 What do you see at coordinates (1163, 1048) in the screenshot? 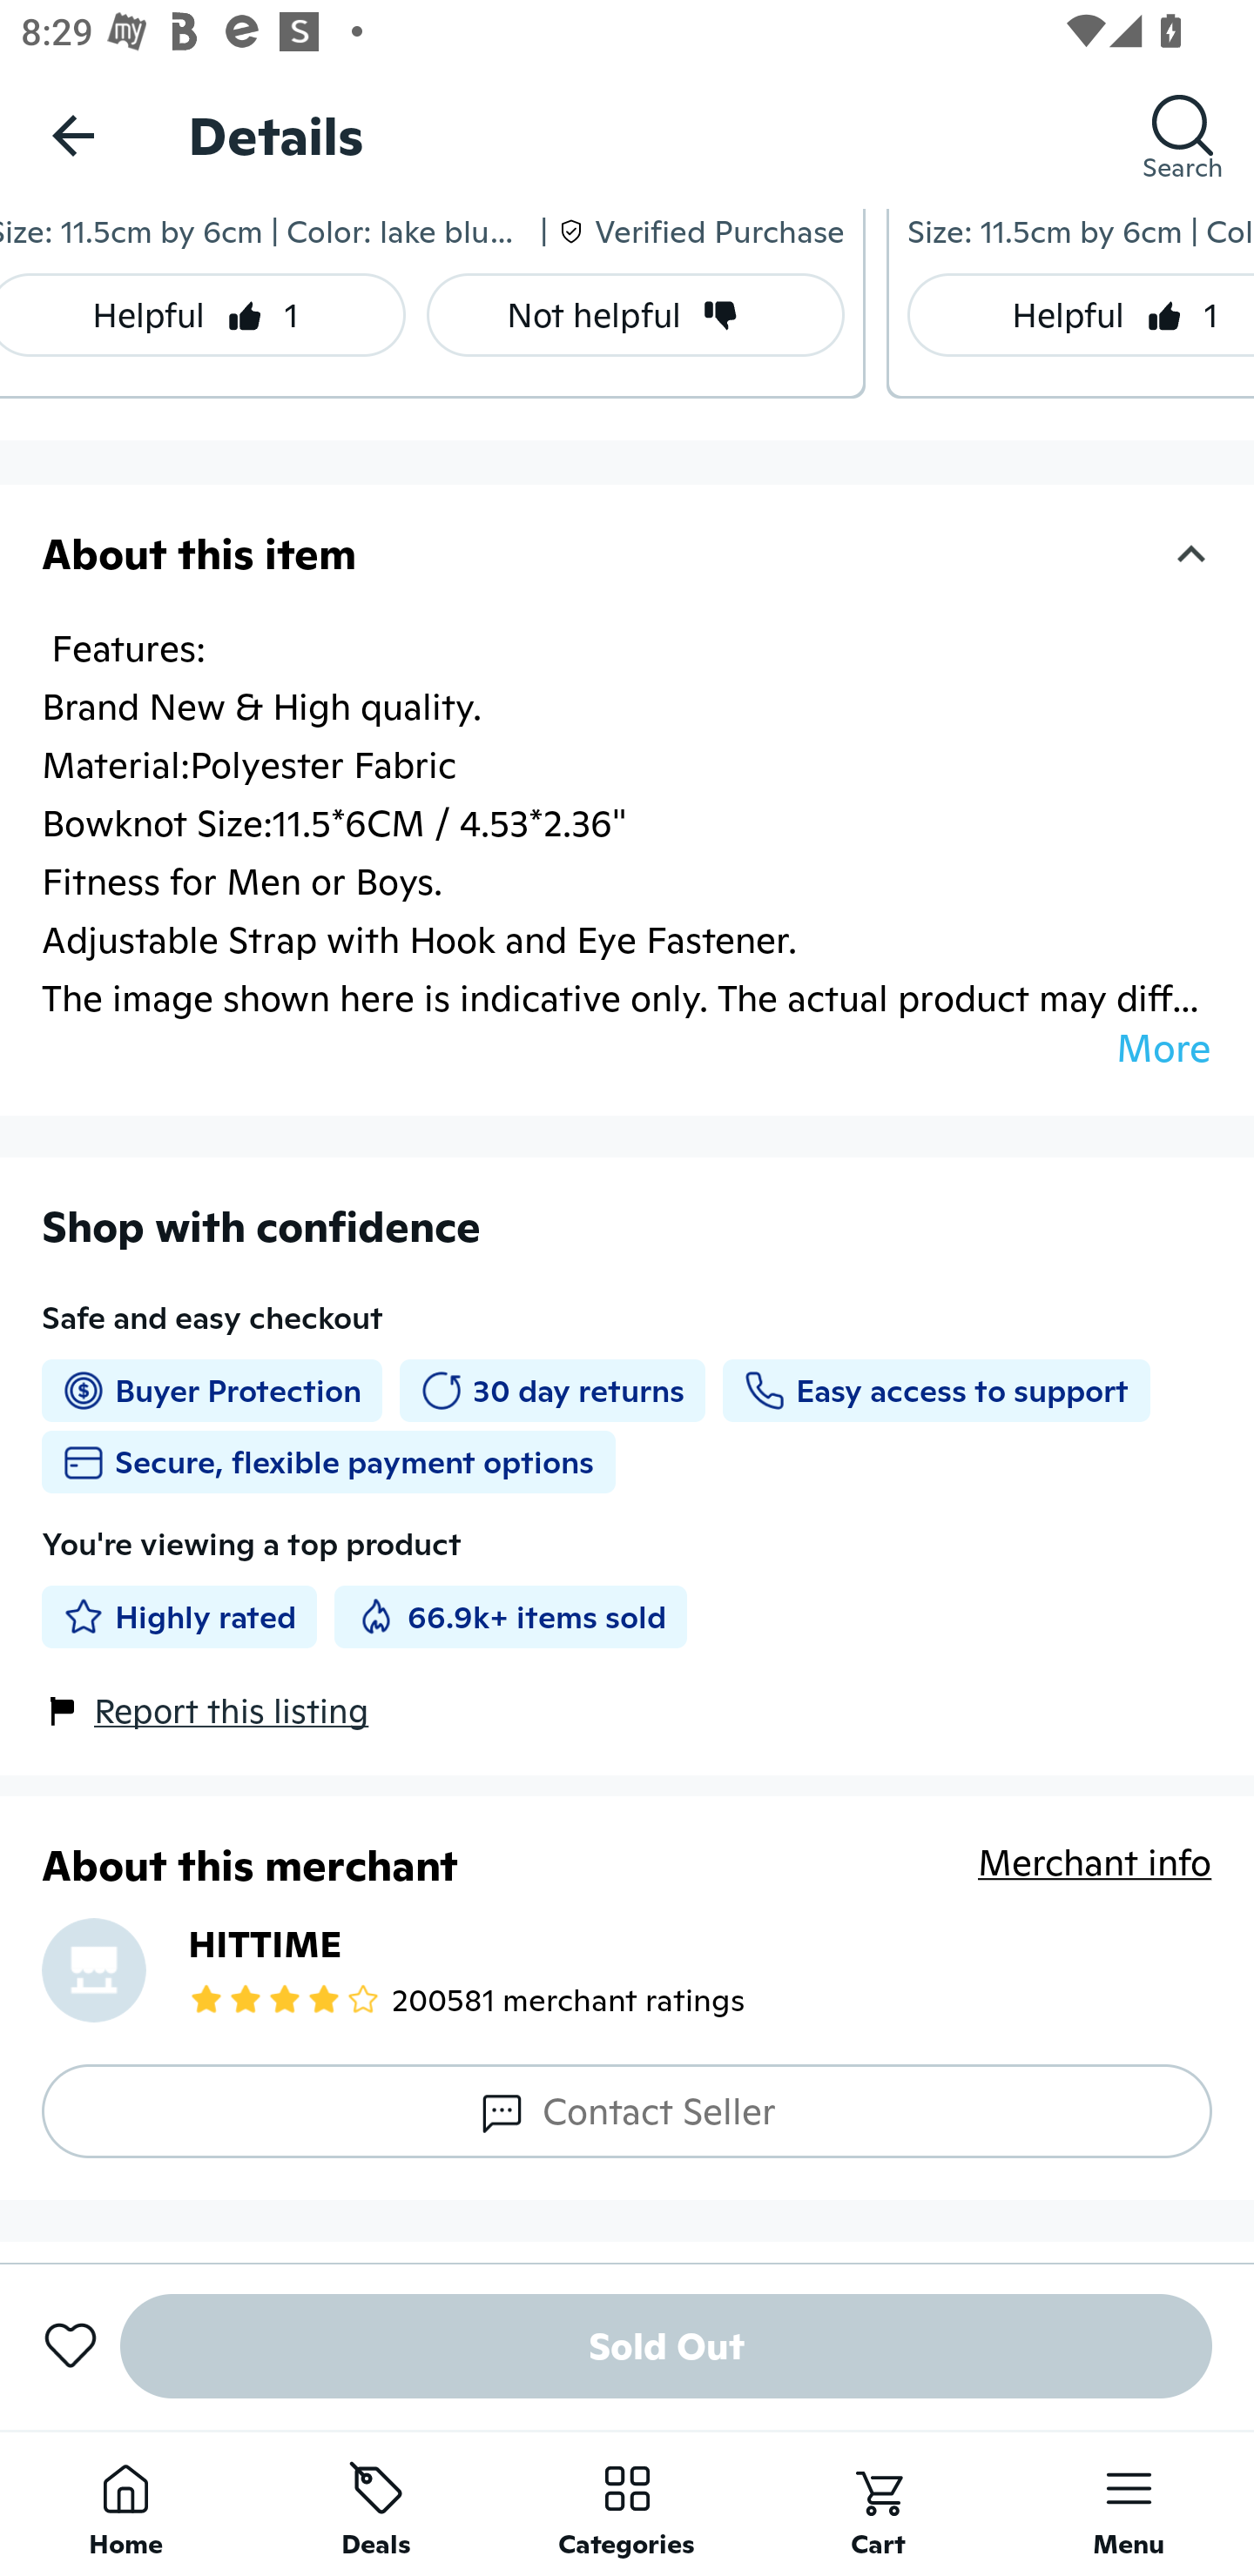
I see `More` at bounding box center [1163, 1048].